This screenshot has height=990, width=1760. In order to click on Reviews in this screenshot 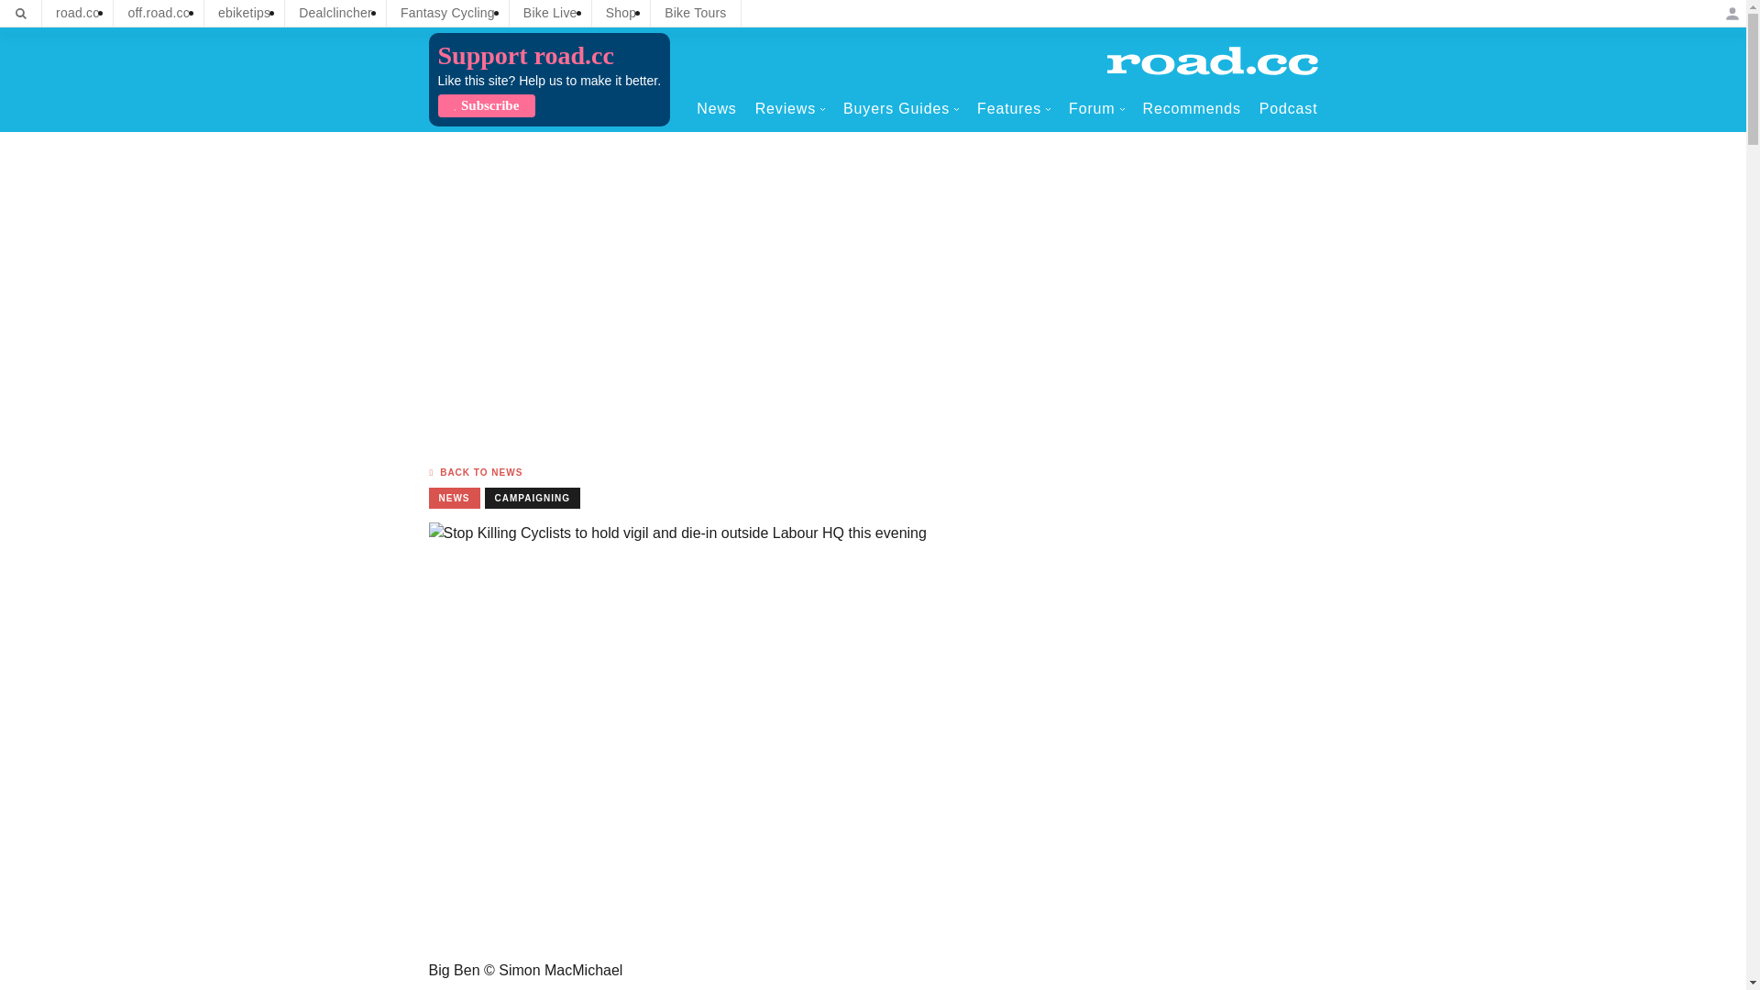, I will do `click(790, 108)`.